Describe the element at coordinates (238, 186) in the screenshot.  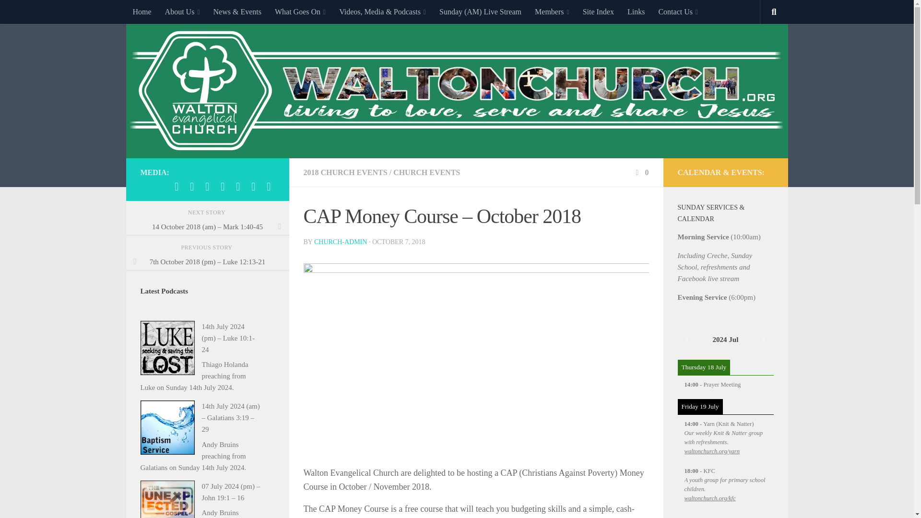
I see `Follow us on Tiktok!` at that location.